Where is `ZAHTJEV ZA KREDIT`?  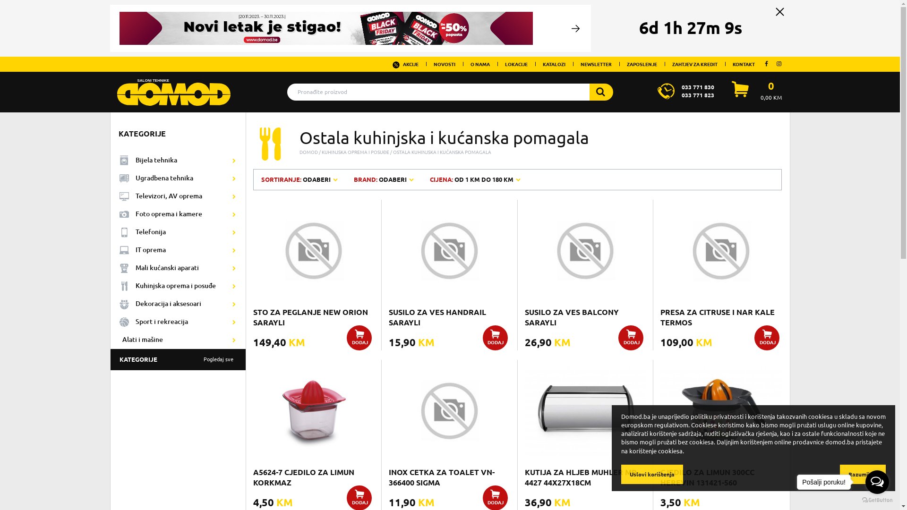
ZAHTJEV ZA KREDIT is located at coordinates (695, 64).